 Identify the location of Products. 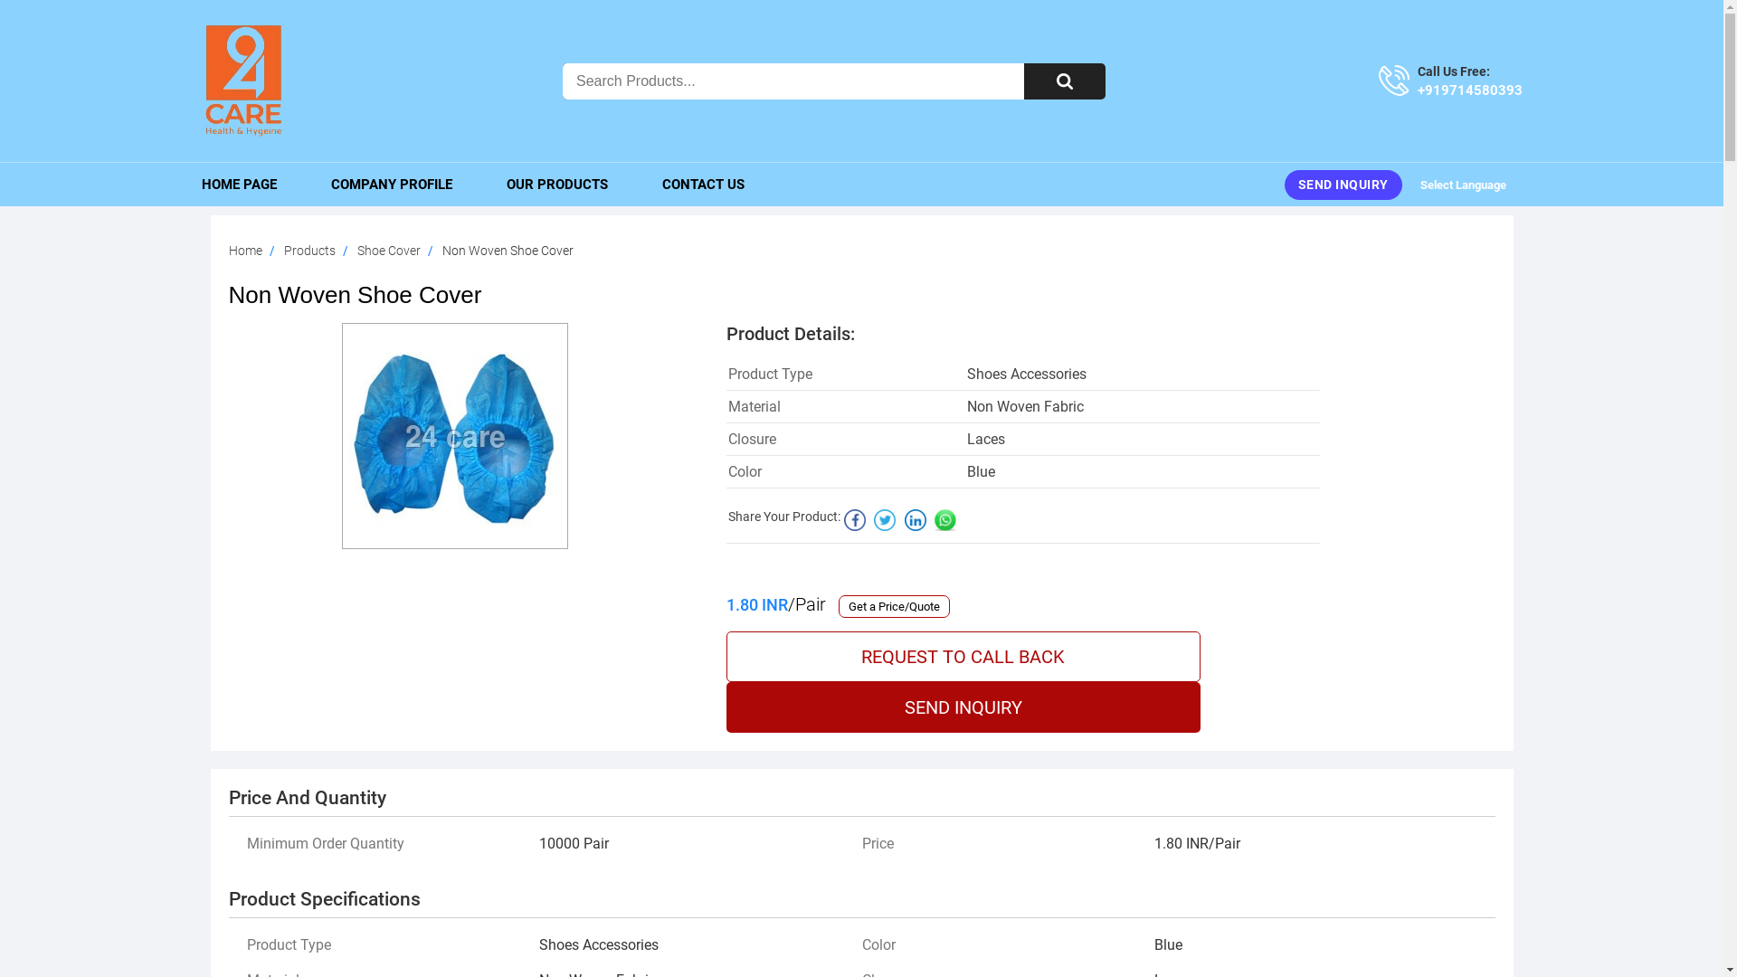
(309, 251).